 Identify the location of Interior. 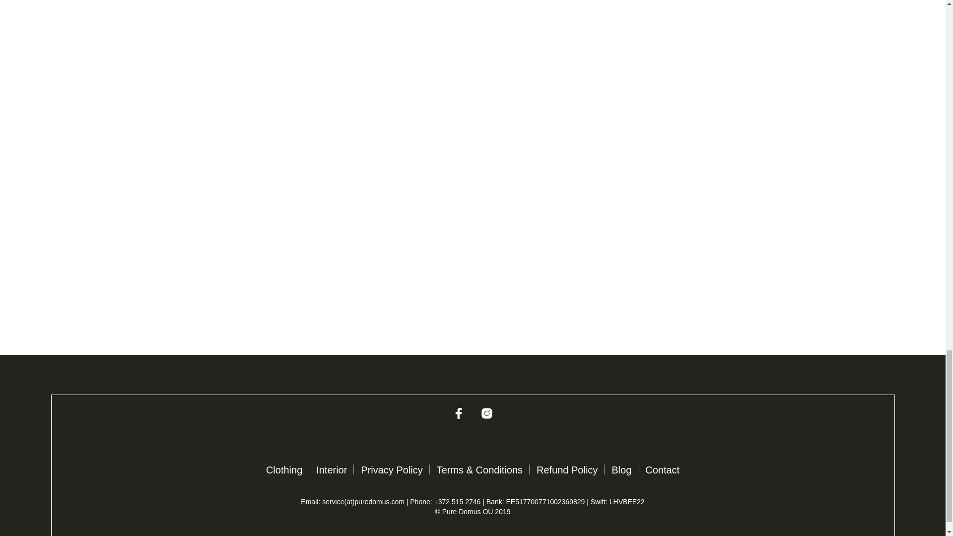
(332, 469).